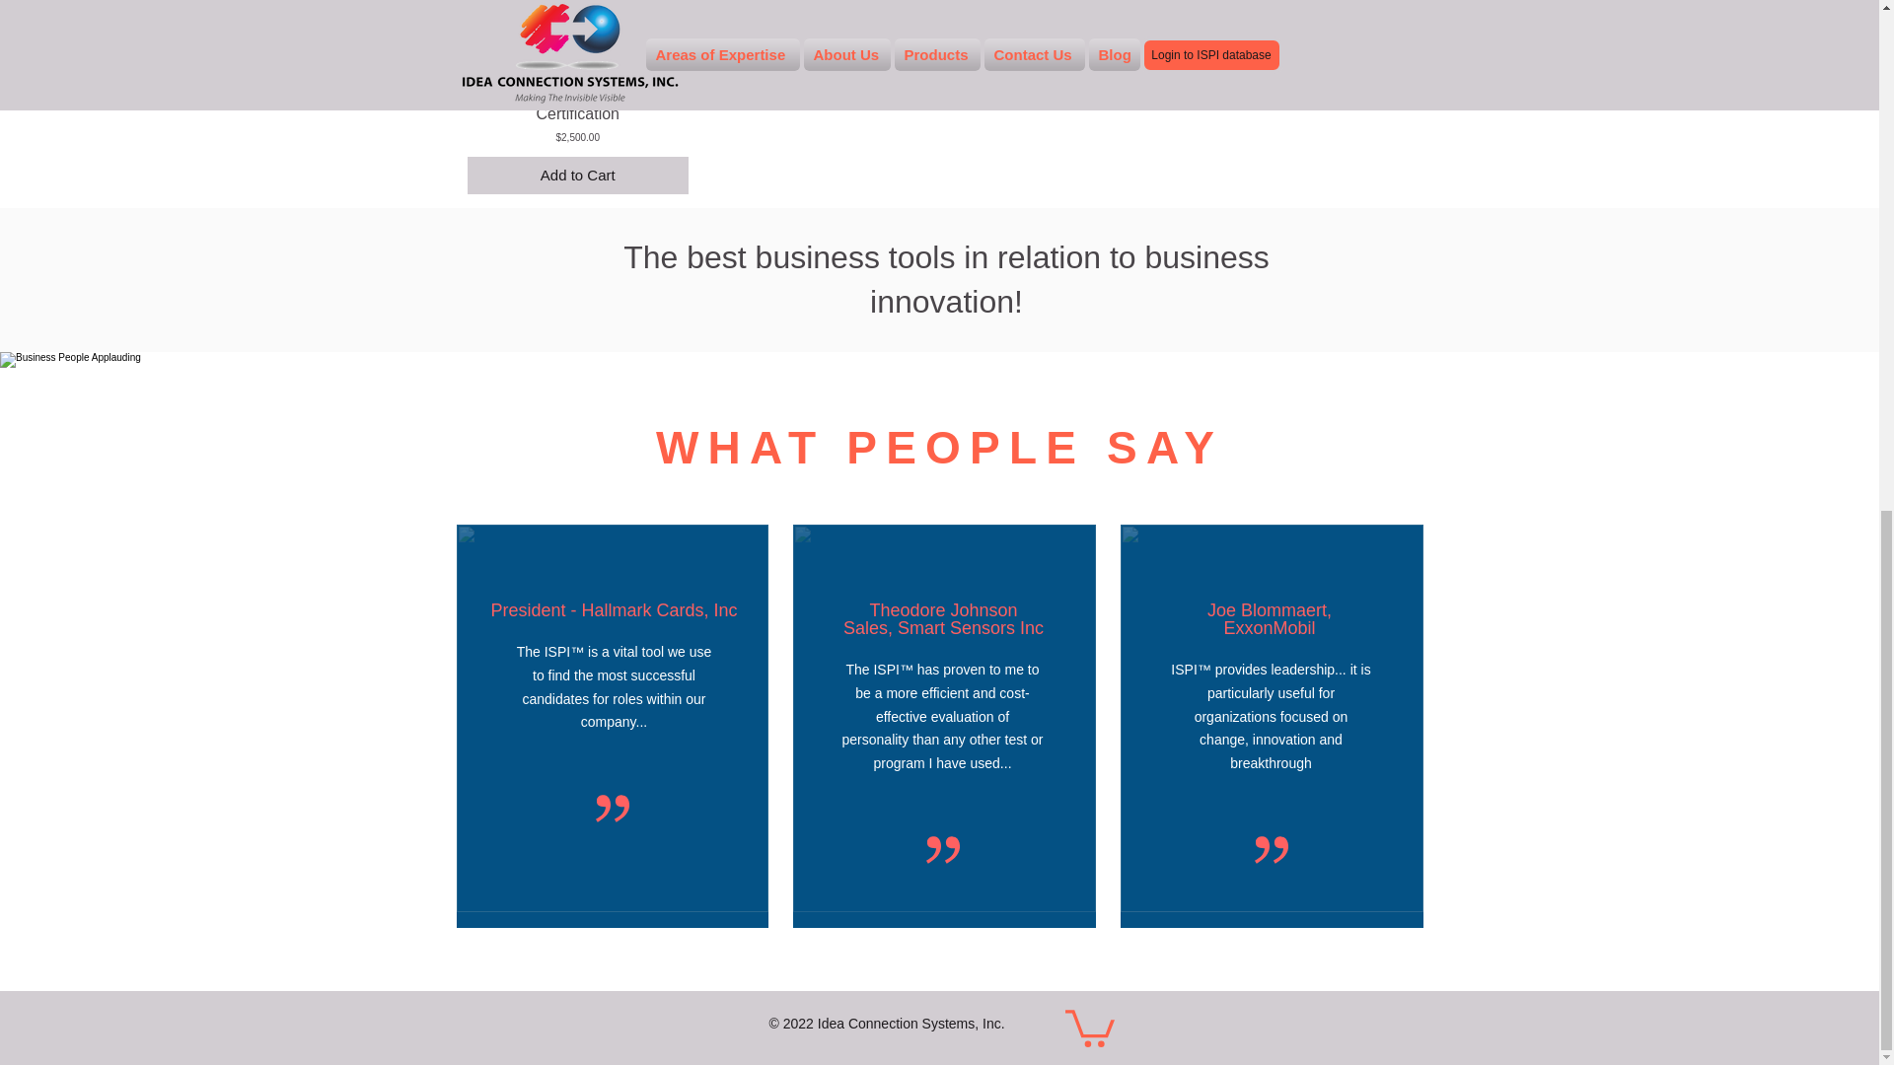 The width and height of the screenshot is (1894, 1065). What do you see at coordinates (578, 176) in the screenshot?
I see `Add to Cart` at bounding box center [578, 176].